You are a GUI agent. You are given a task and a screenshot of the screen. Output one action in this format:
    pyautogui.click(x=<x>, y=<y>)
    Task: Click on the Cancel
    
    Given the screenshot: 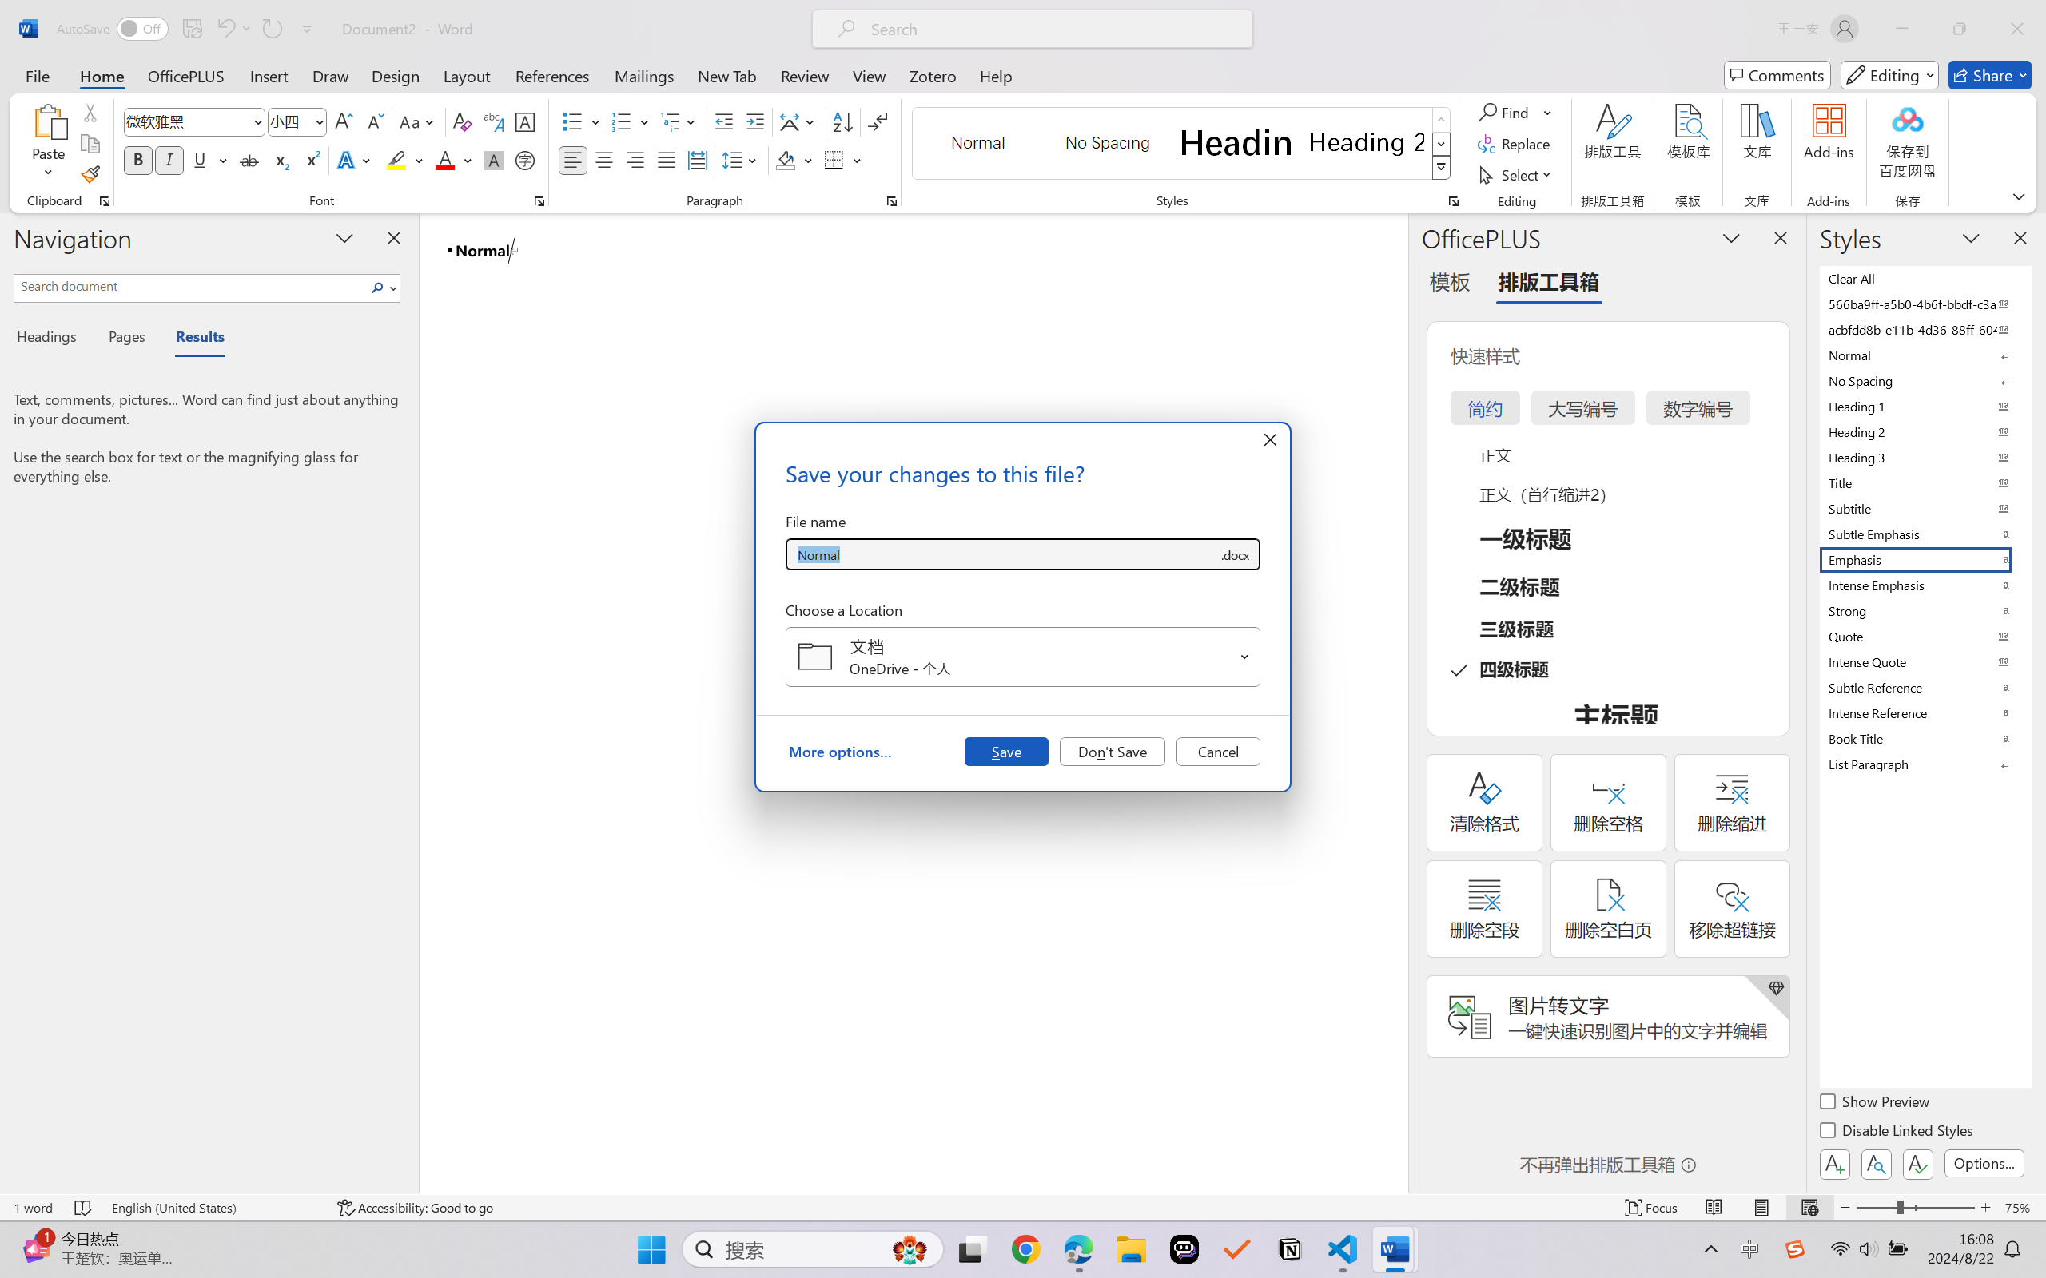 What is the action you would take?
    pyautogui.click(x=1218, y=751)
    